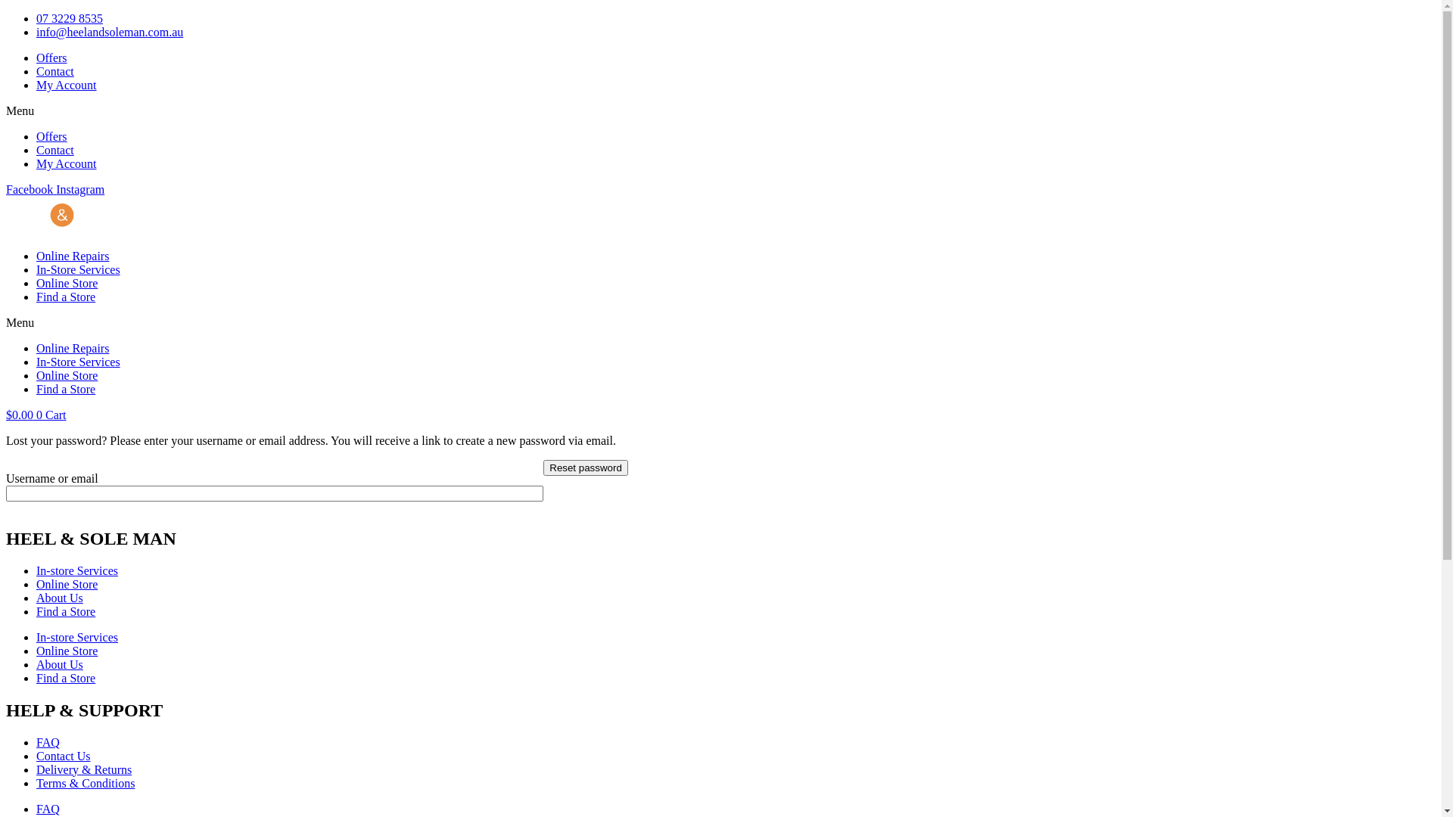 The height and width of the screenshot is (817, 1453). Describe the element at coordinates (31, 189) in the screenshot. I see `Facebook` at that location.